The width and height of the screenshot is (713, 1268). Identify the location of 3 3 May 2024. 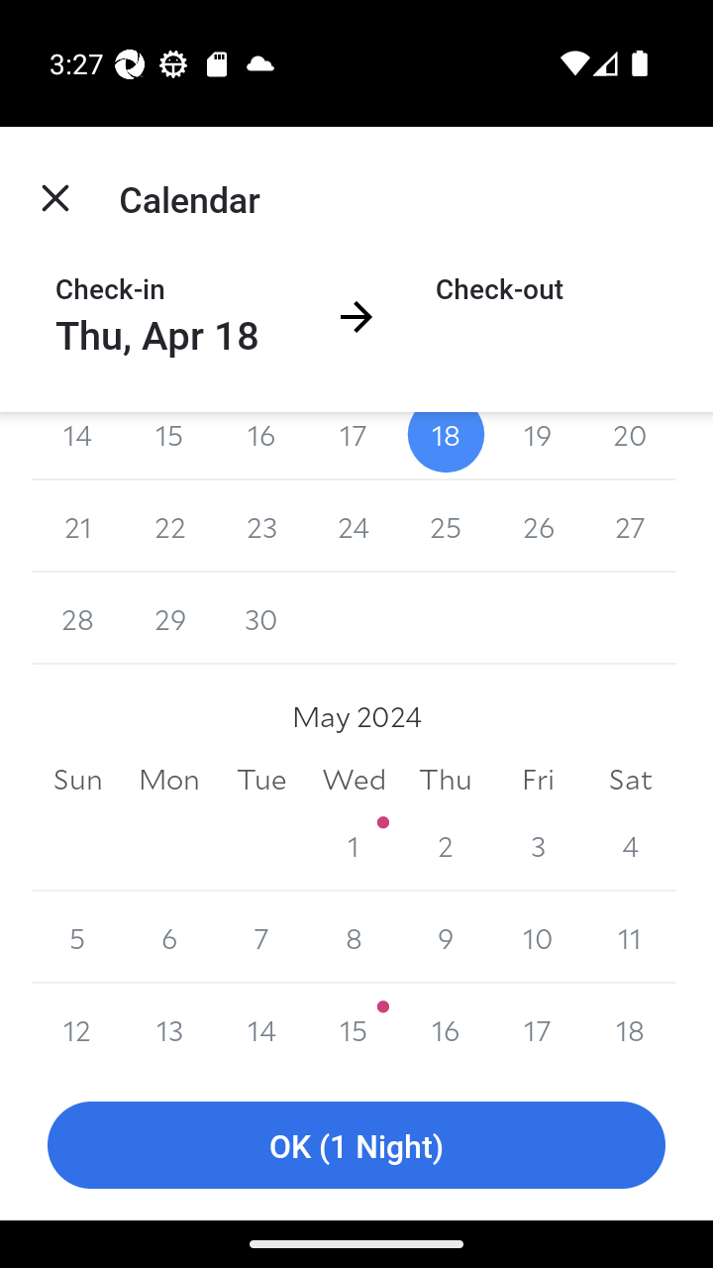
(537, 844).